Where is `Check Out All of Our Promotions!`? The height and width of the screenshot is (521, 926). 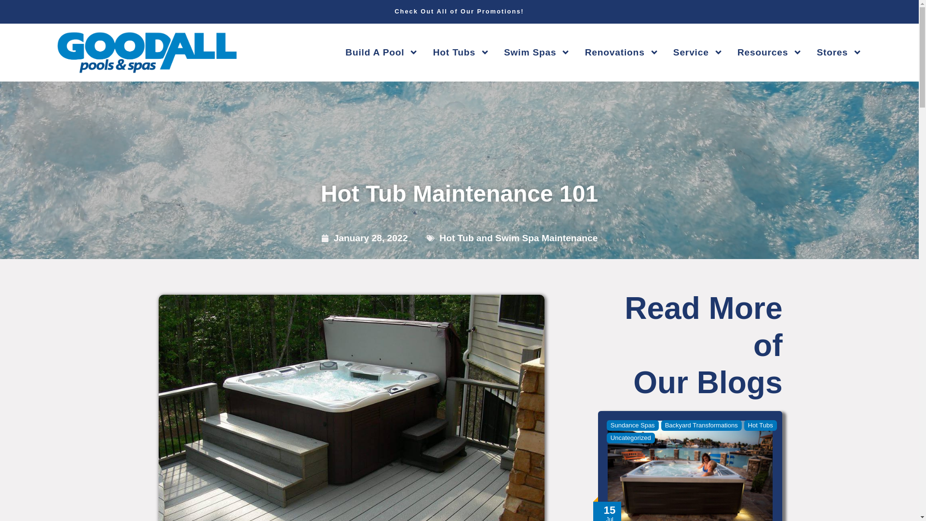 Check Out All of Our Promotions! is located at coordinates (459, 12).